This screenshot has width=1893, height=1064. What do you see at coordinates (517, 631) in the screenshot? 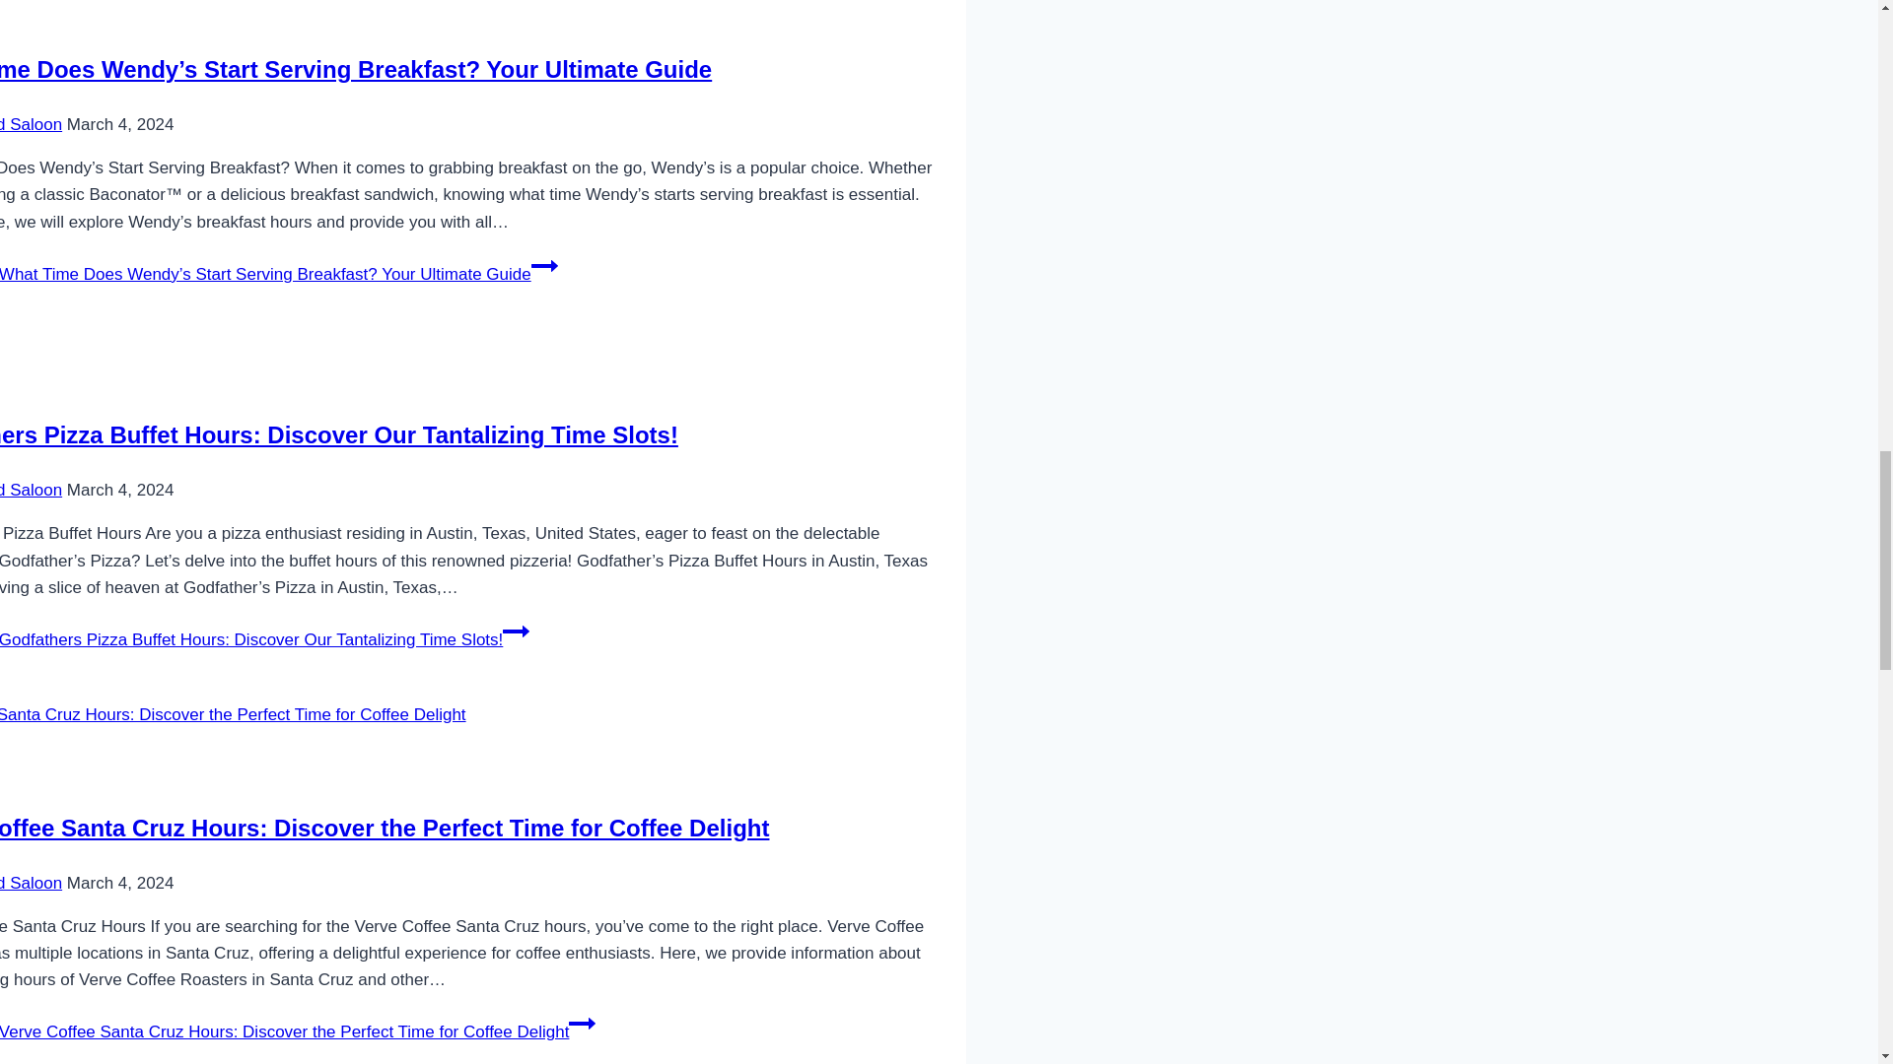
I see `Continue` at bounding box center [517, 631].